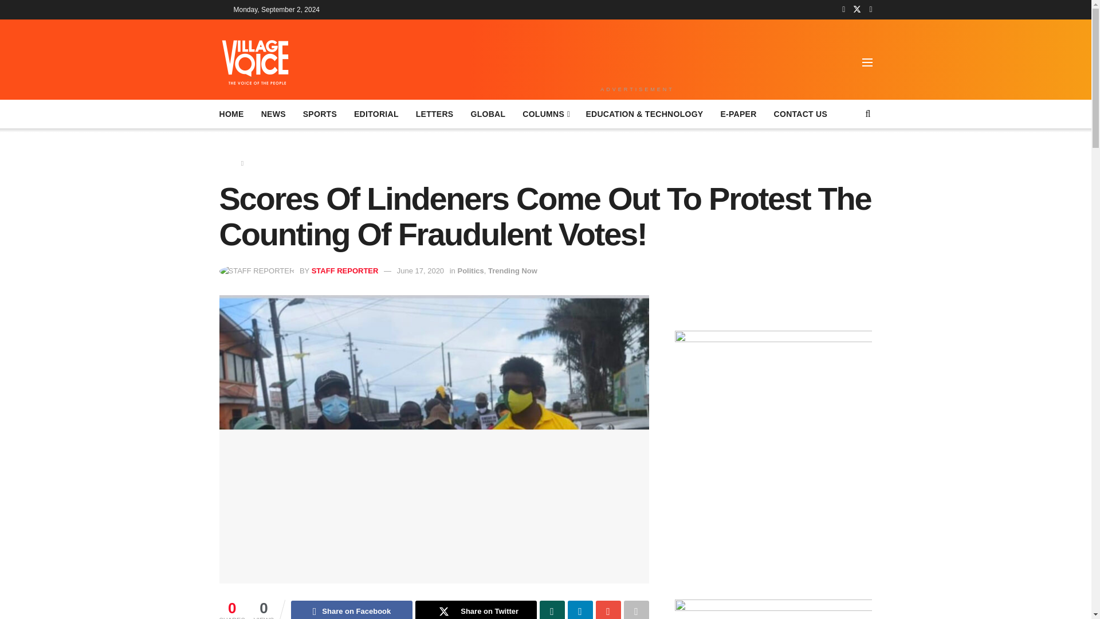 This screenshot has width=1100, height=619. What do you see at coordinates (376, 113) in the screenshot?
I see `EDITORIAL` at bounding box center [376, 113].